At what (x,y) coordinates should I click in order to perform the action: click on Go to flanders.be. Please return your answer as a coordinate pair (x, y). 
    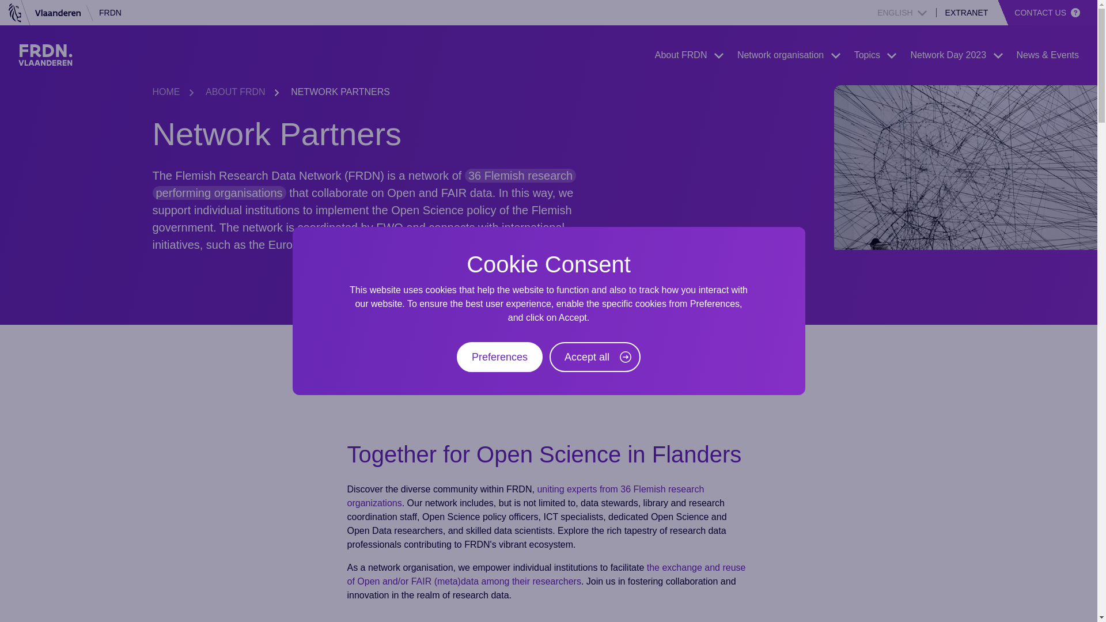
    Looking at the image, I should click on (45, 13).